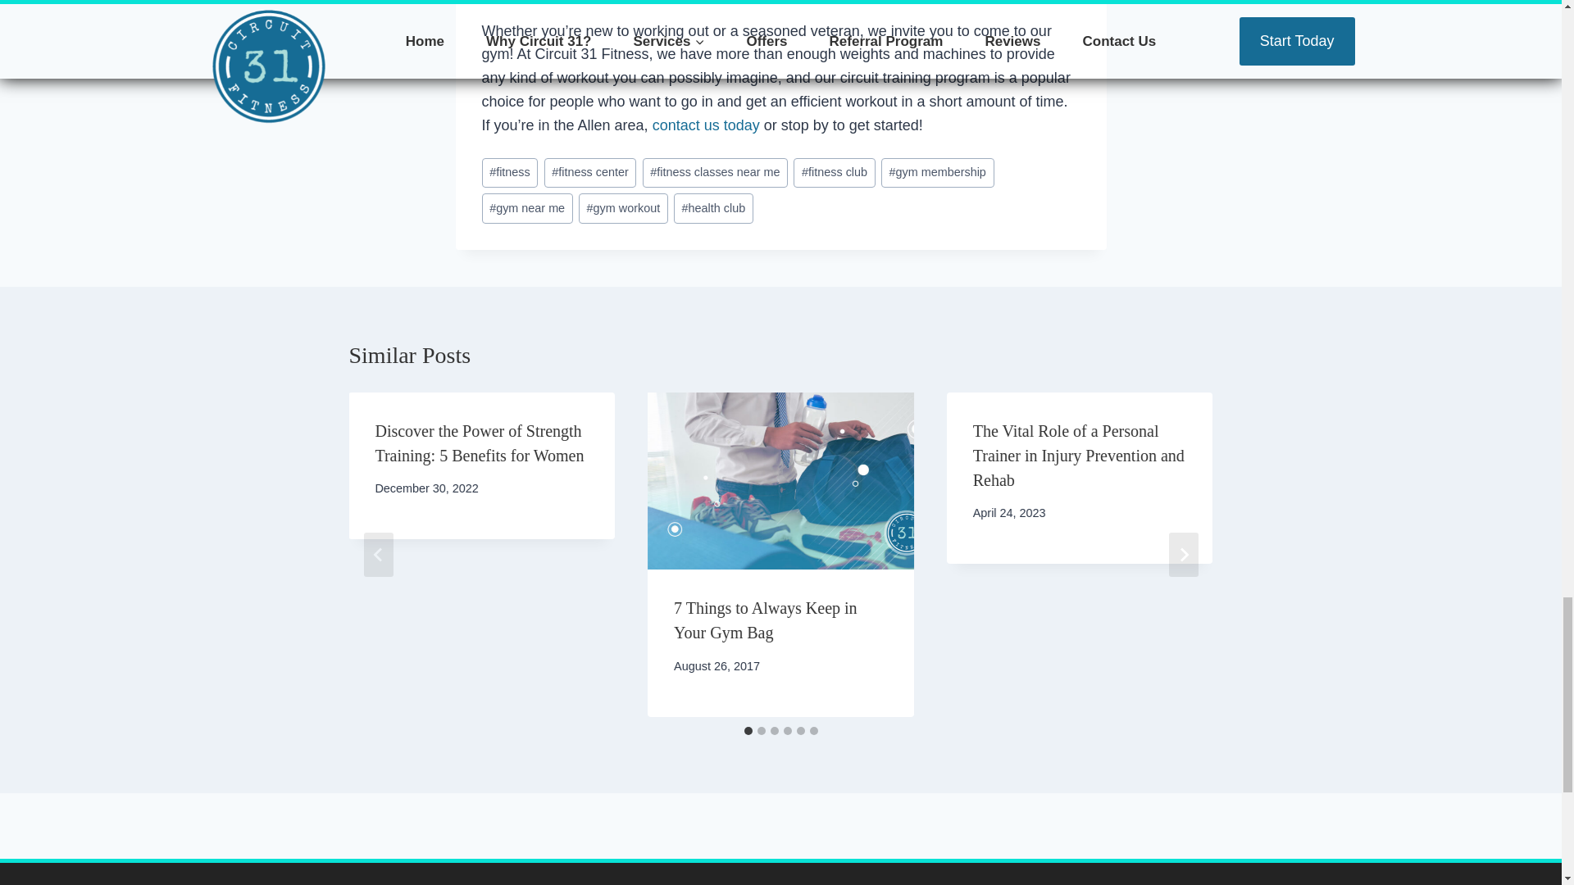  What do you see at coordinates (707, 125) in the screenshot?
I see `contact us today` at bounding box center [707, 125].